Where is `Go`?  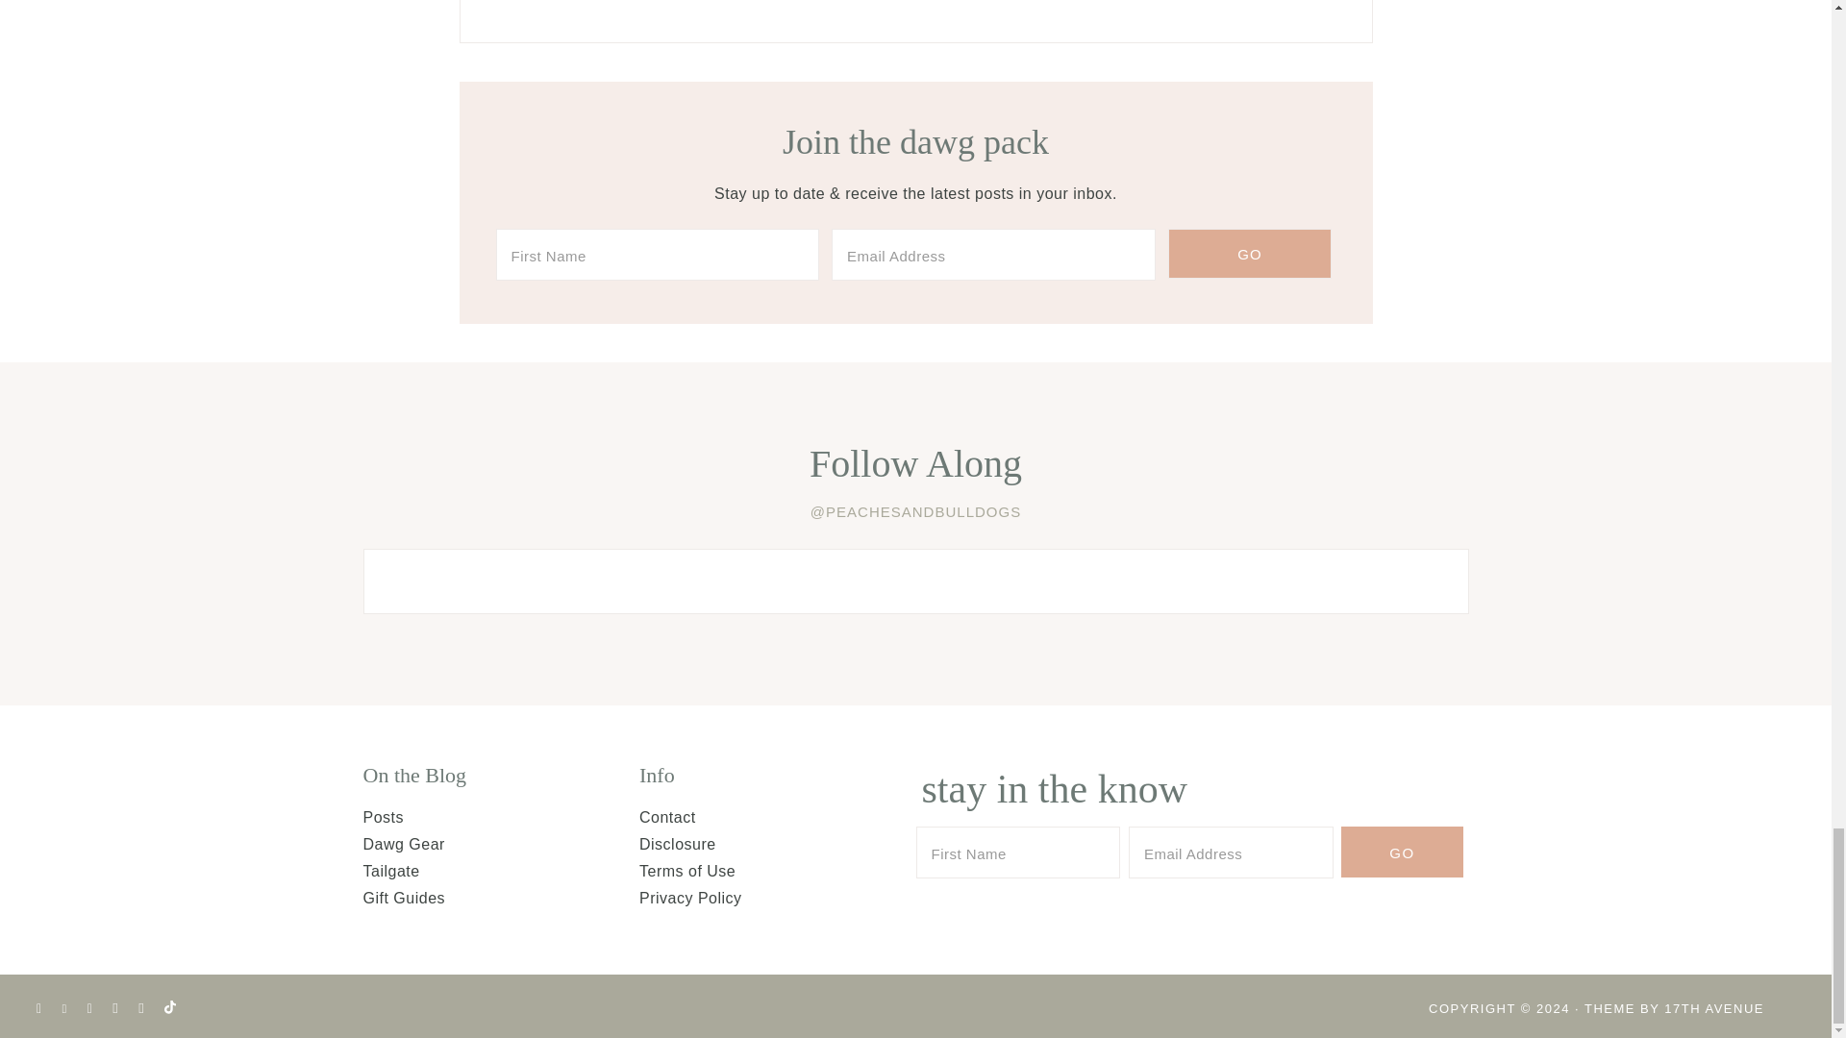 Go is located at coordinates (1250, 254).